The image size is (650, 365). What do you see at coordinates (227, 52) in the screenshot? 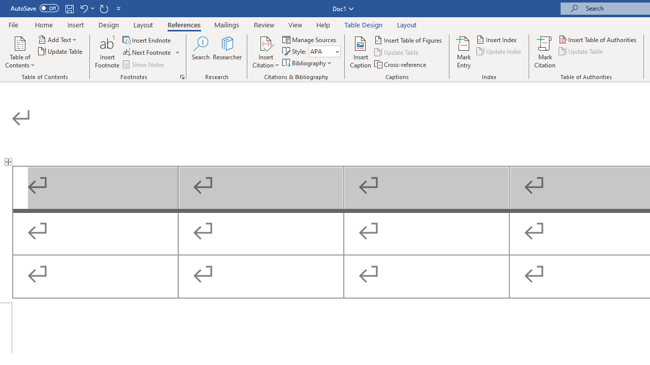
I see `Researcher` at bounding box center [227, 52].